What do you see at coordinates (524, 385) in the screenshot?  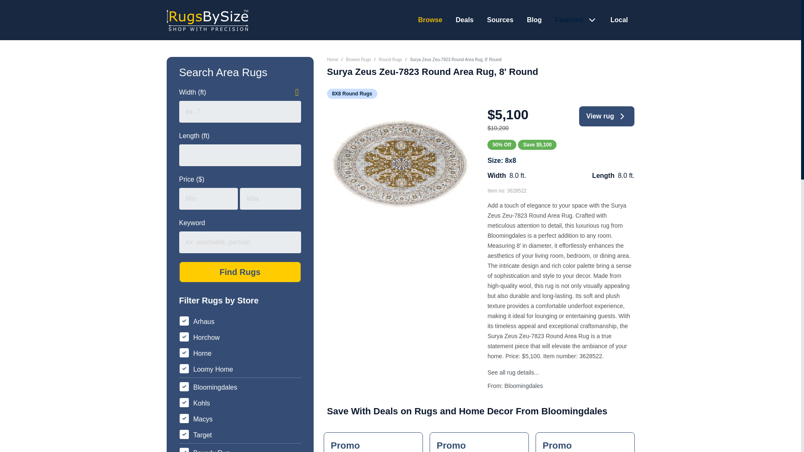 I see `Bloomingdales` at bounding box center [524, 385].